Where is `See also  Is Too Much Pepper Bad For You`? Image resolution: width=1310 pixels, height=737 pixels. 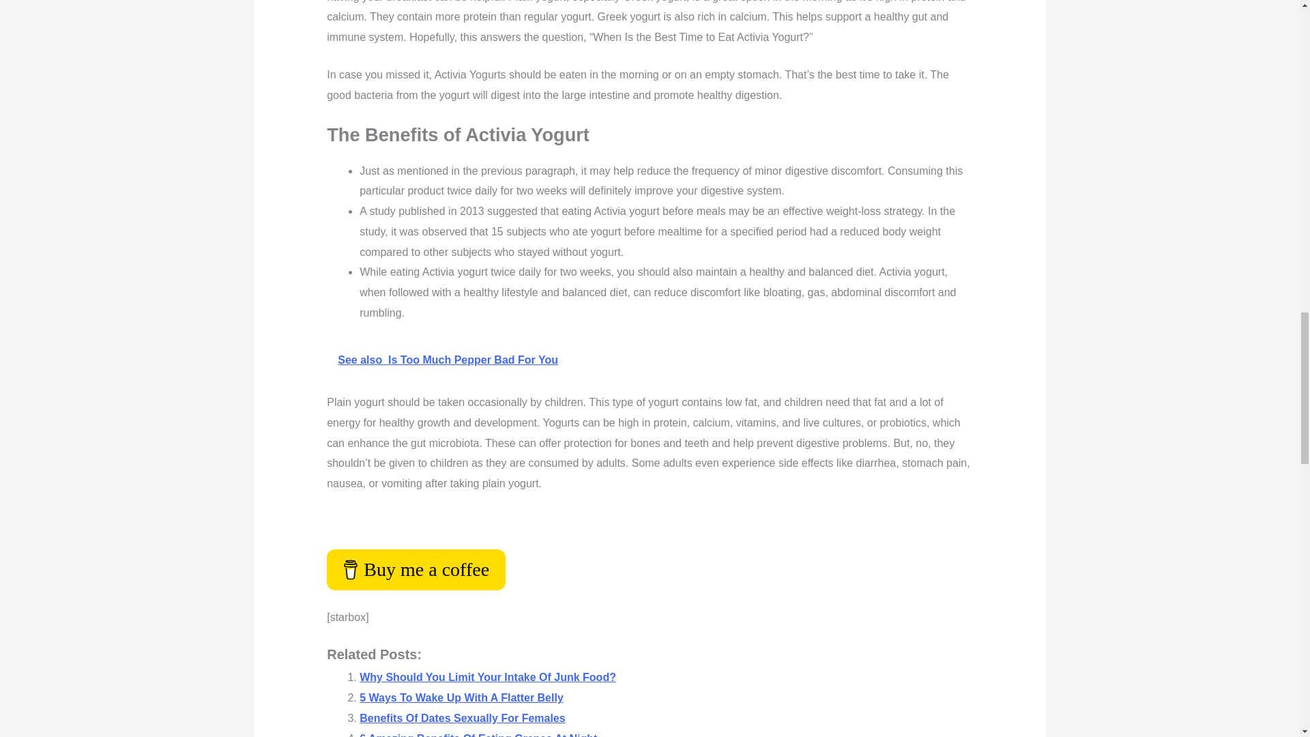
See also  Is Too Much Pepper Bad For You is located at coordinates (650, 360).